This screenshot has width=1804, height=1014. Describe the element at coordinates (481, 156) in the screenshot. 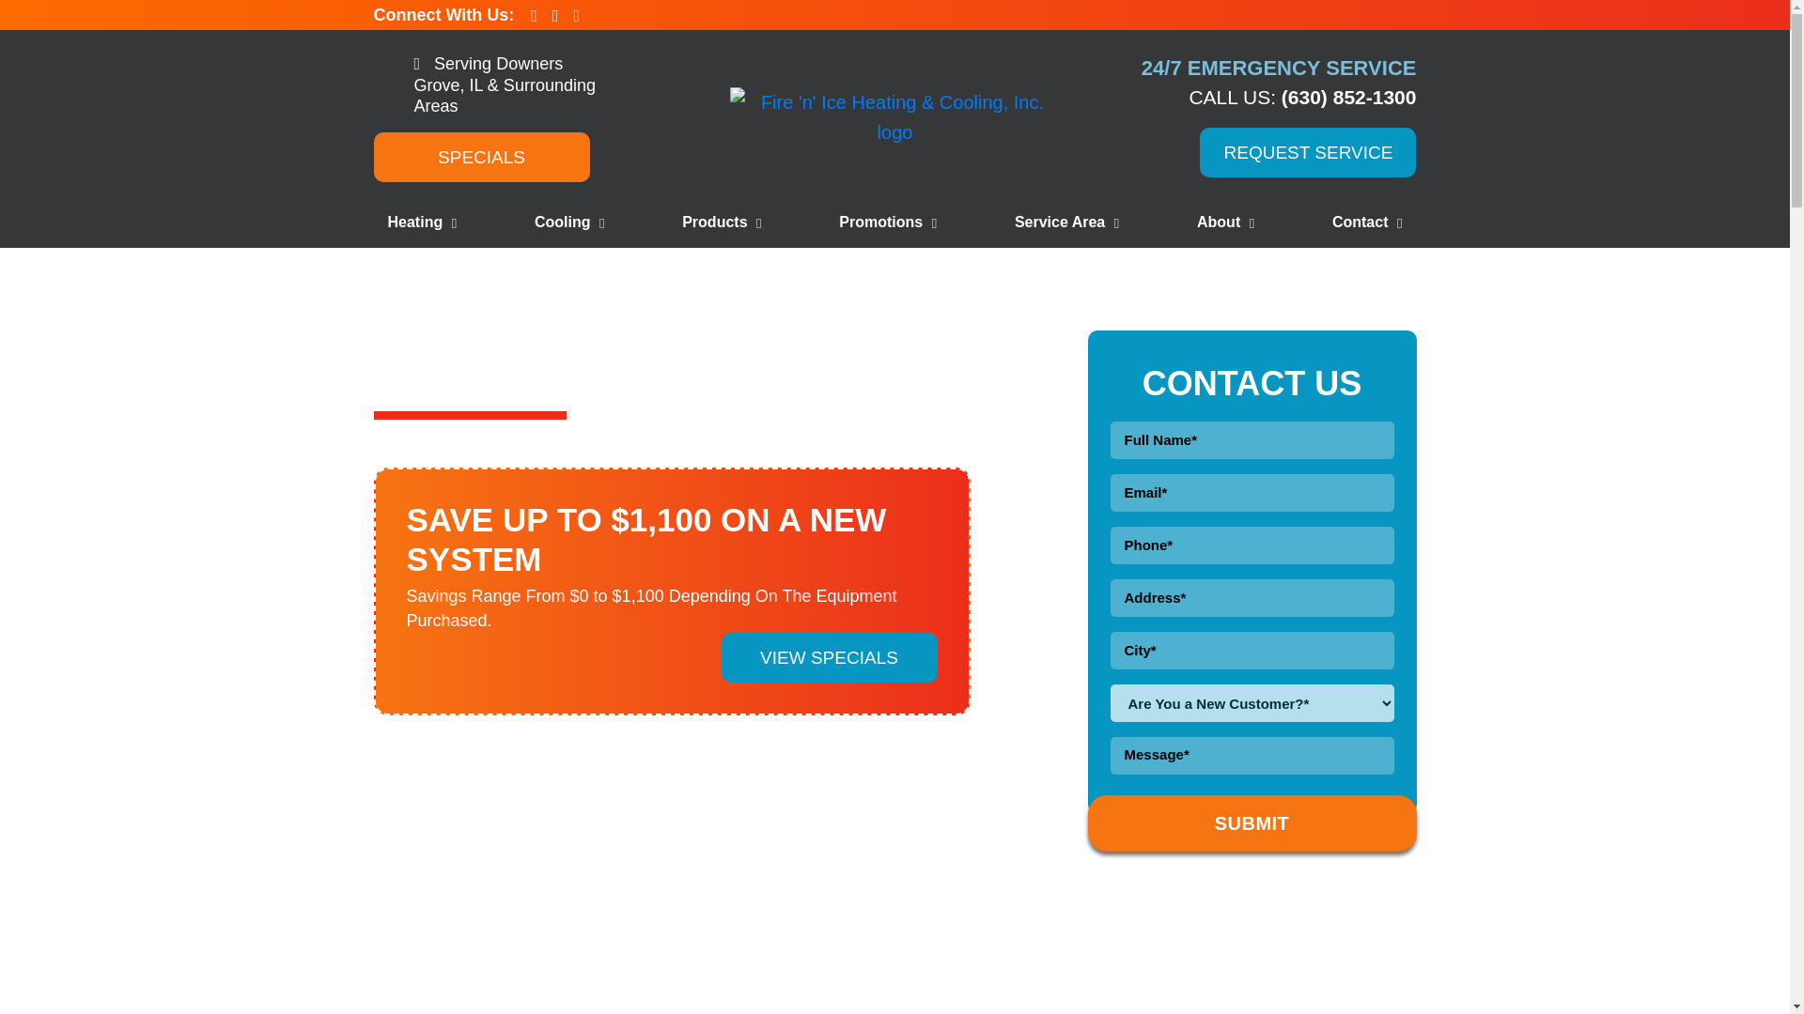

I see `SPECIALS` at that location.